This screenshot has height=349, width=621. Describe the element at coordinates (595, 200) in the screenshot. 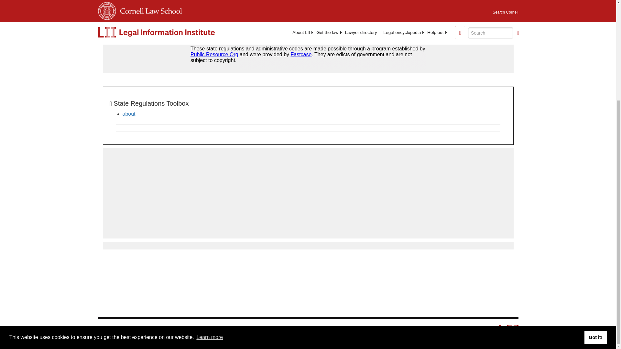

I see `Got it!` at that location.